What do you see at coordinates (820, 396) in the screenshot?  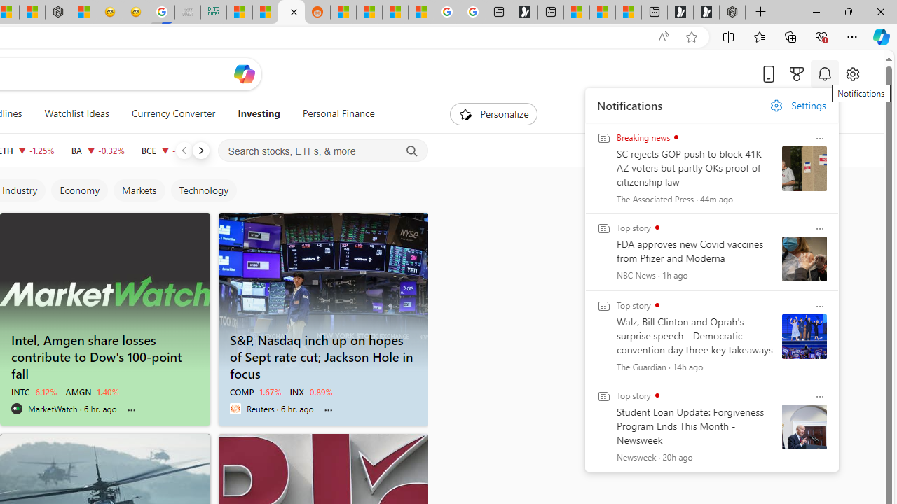 I see `Card Action` at bounding box center [820, 396].